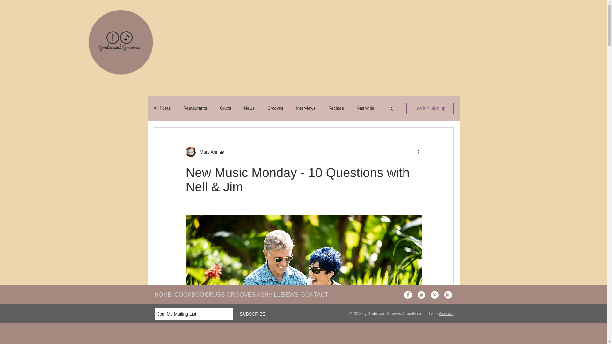 The height and width of the screenshot is (344, 612). I want to click on Mary Ann, so click(207, 152).